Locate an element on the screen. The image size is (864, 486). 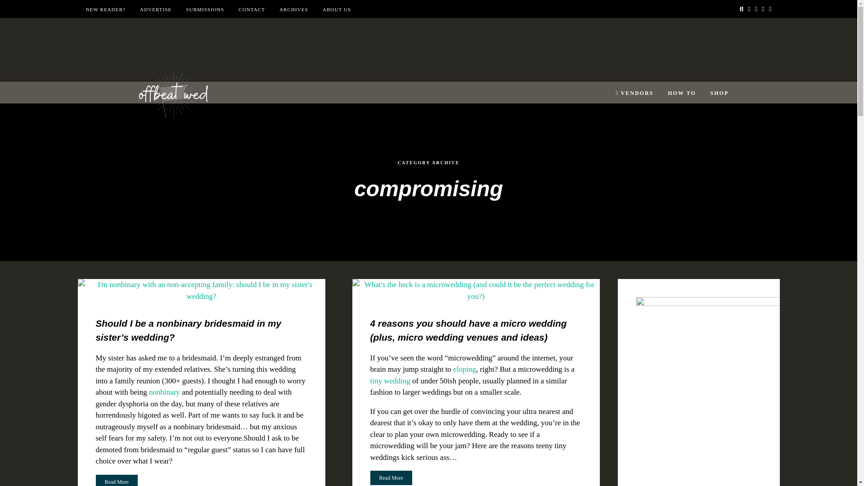
NEW READER? is located at coordinates (105, 9).